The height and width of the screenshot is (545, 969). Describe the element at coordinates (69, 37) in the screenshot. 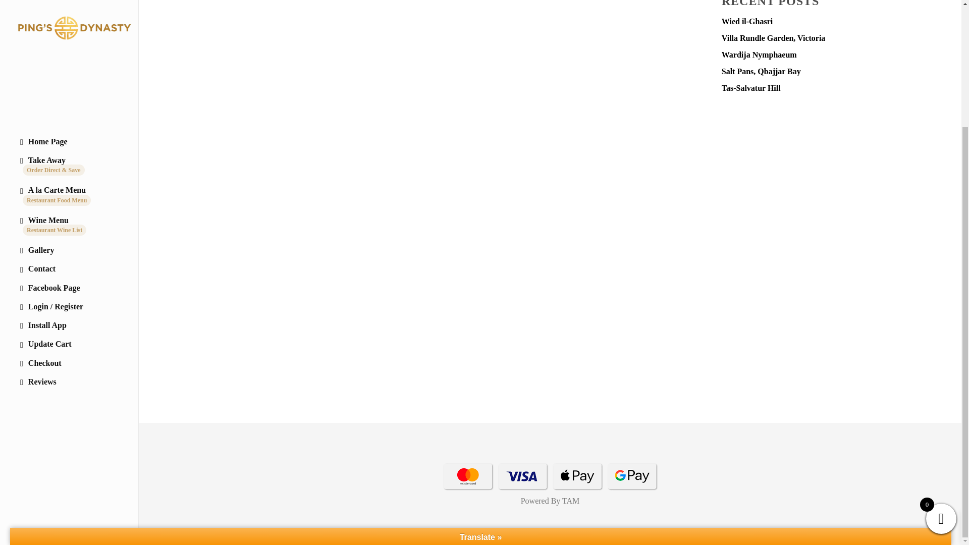

I see `A la Carte MenuRestaurant Food Menu` at that location.